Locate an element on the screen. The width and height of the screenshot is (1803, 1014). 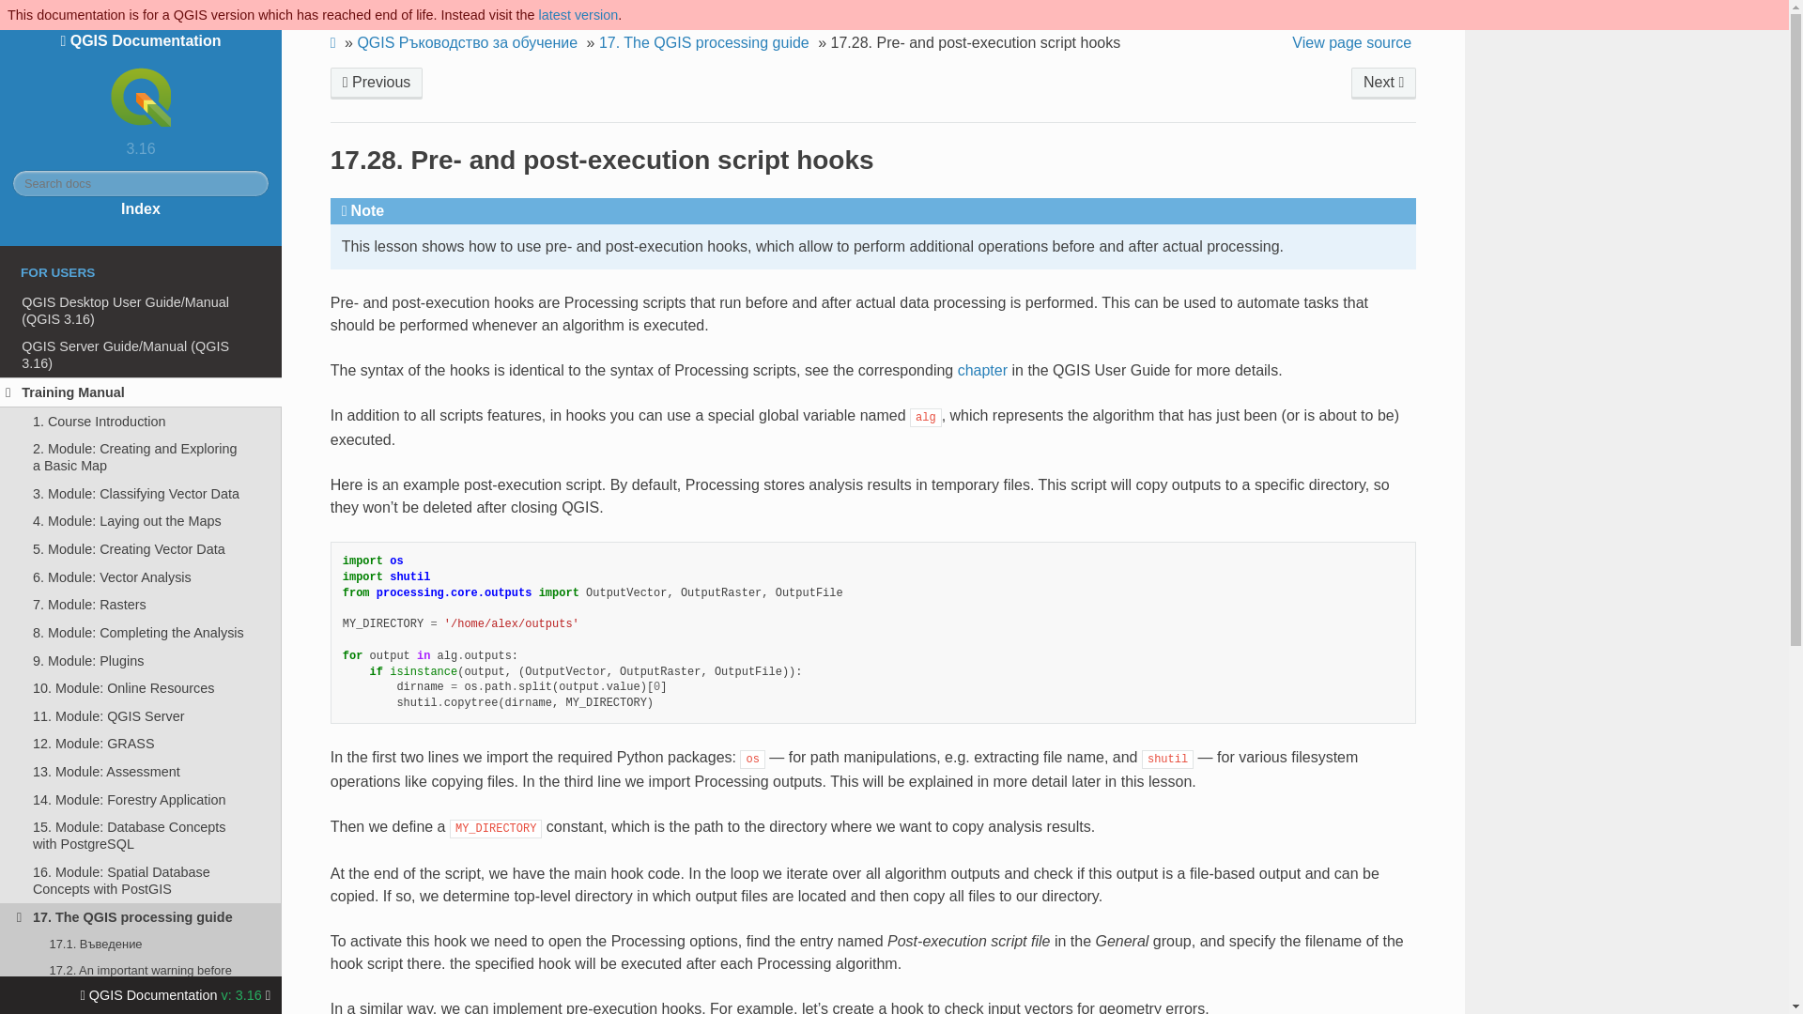
3. Module: Classifying Vector Data is located at coordinates (141, 494).